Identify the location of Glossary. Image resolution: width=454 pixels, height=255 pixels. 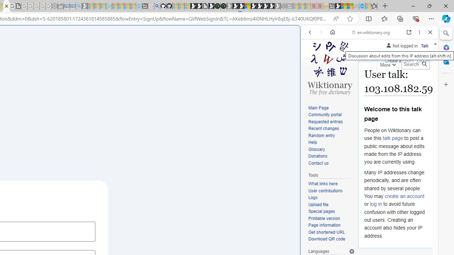
(316, 149).